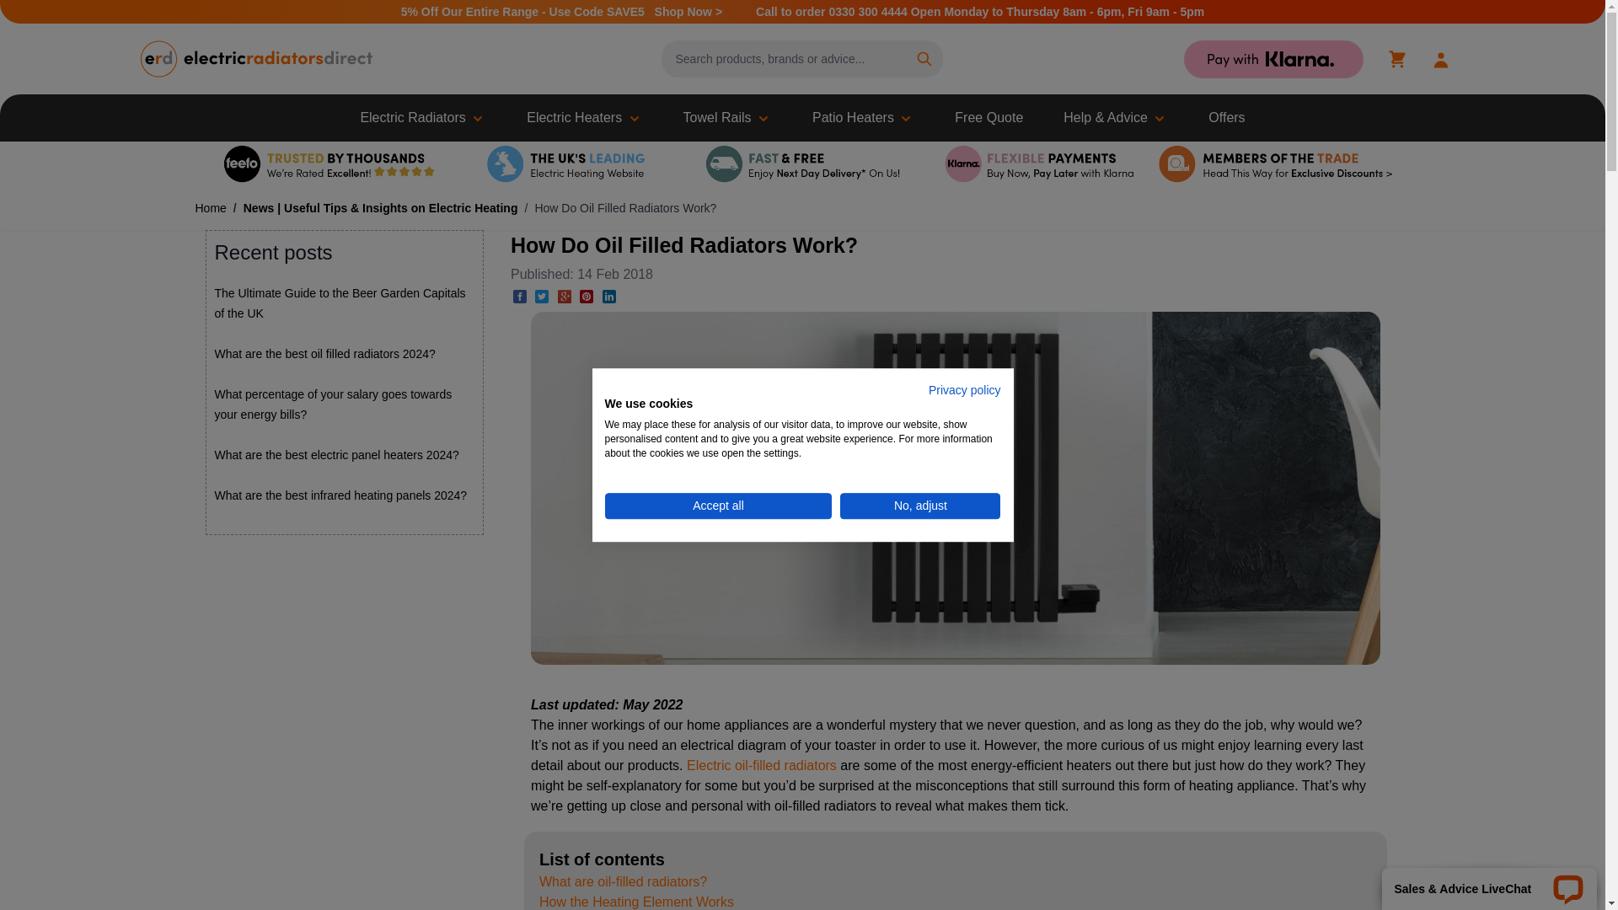 The height and width of the screenshot is (910, 1618). What do you see at coordinates (763, 118) in the screenshot?
I see `chevron-down` at bounding box center [763, 118].